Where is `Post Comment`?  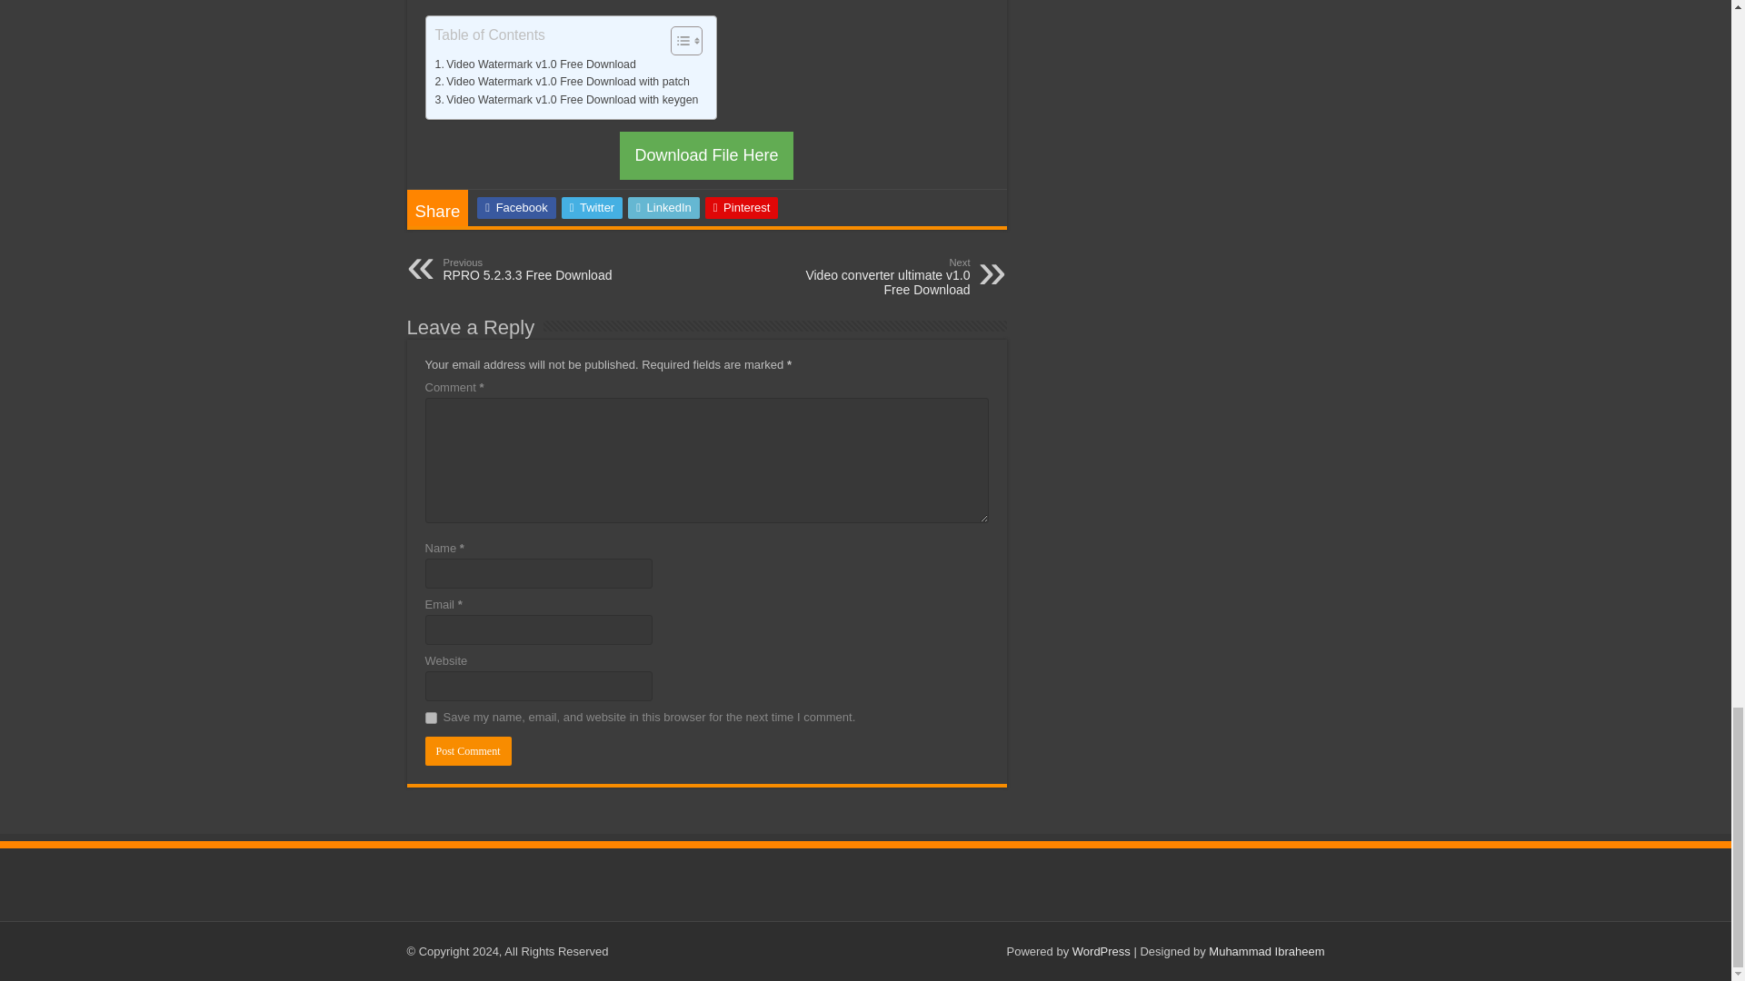 Post Comment is located at coordinates (468, 751).